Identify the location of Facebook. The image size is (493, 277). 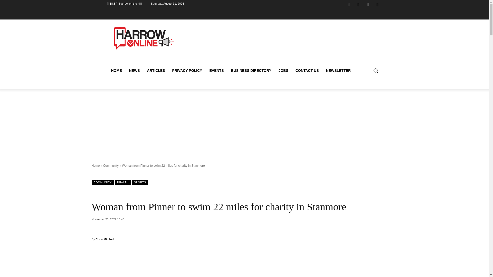
(349, 5).